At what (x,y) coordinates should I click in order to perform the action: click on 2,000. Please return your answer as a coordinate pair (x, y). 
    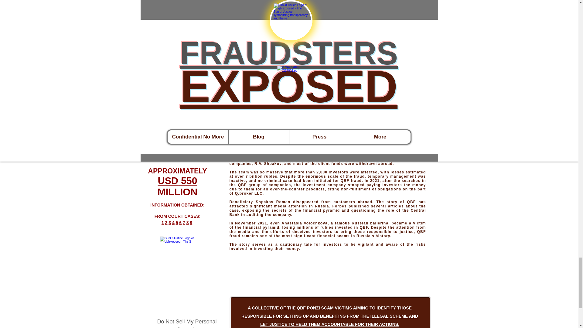
    Looking at the image, I should click on (177, 133).